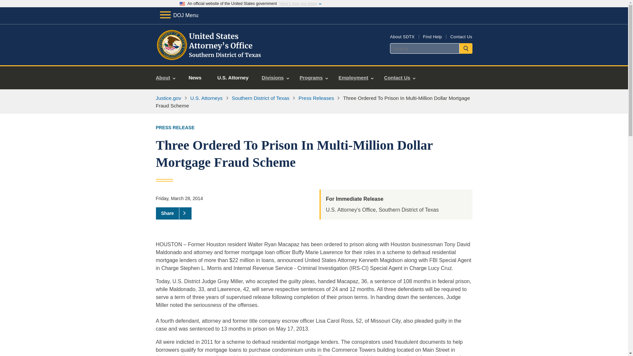  Describe the element at coordinates (314, 78) in the screenshot. I see `Programs` at that location.